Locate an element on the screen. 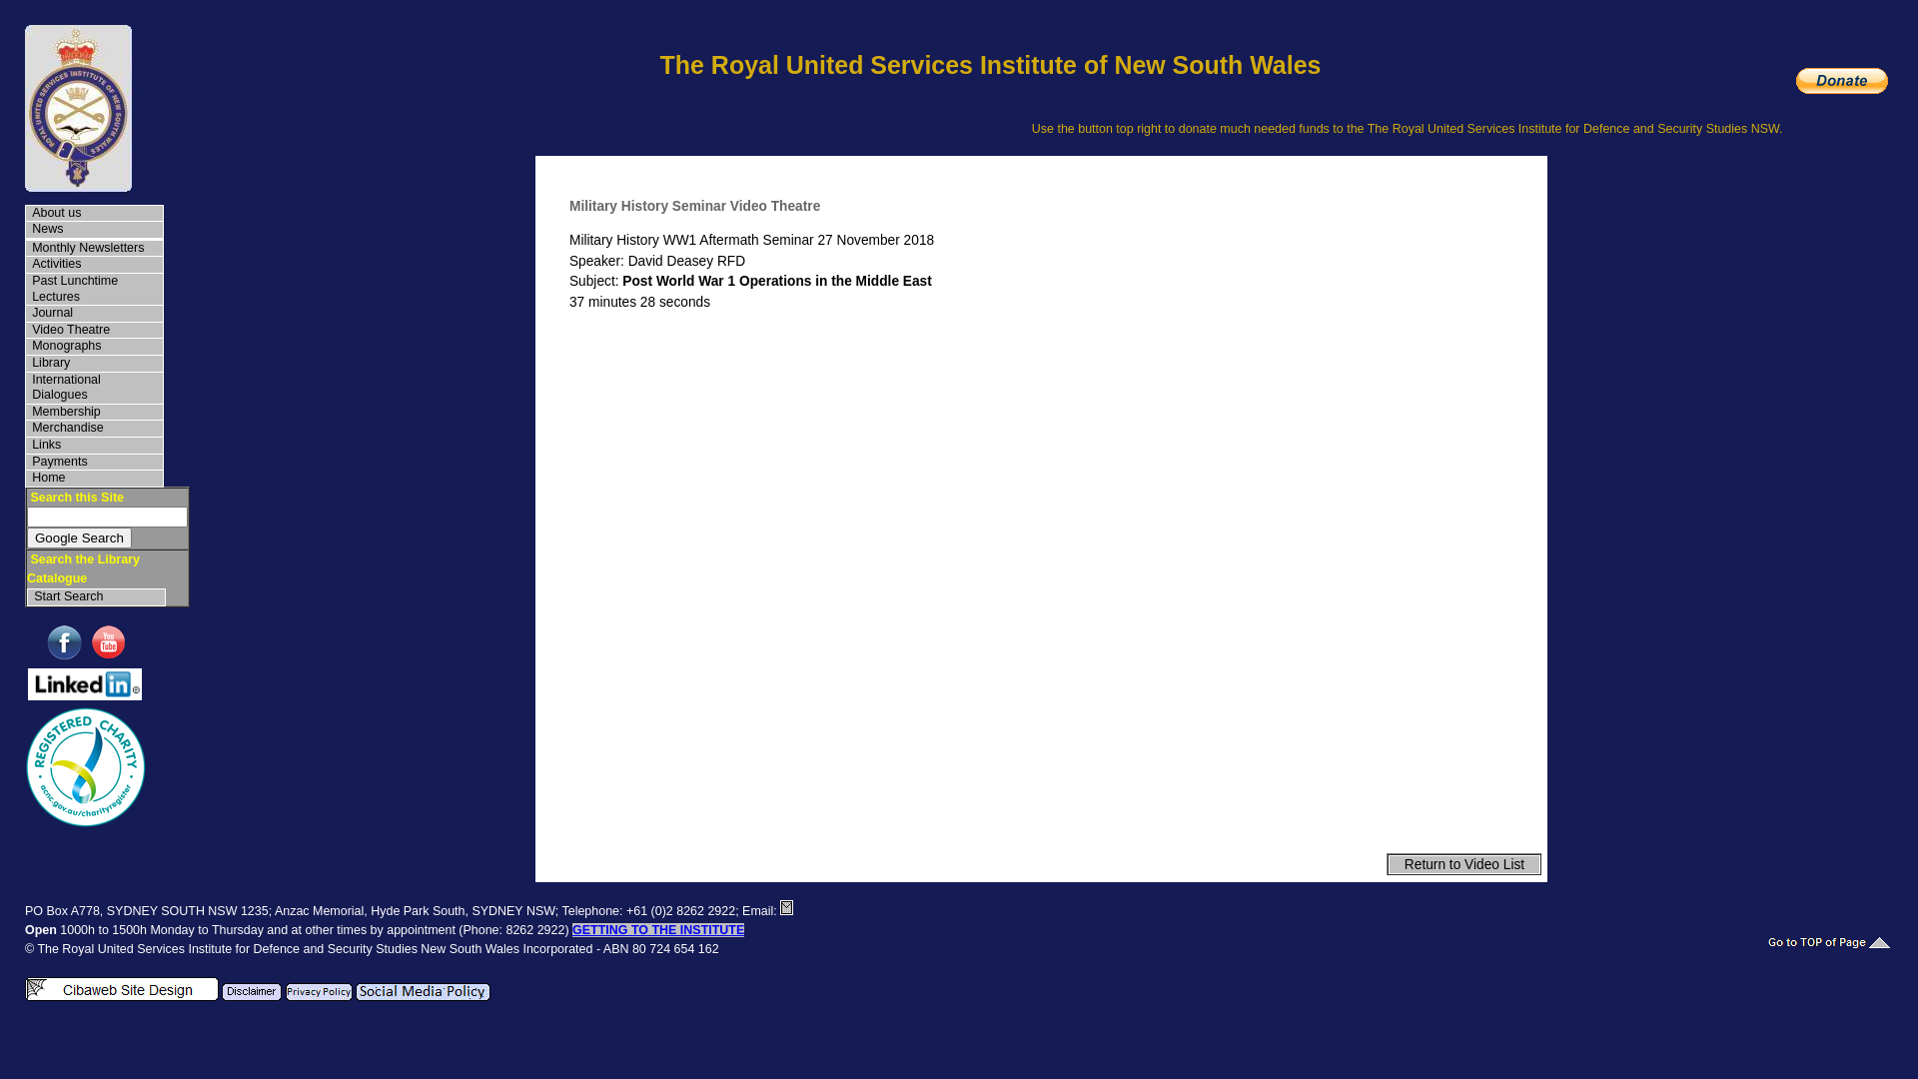 The width and height of the screenshot is (1918, 1079). News is located at coordinates (94, 230).